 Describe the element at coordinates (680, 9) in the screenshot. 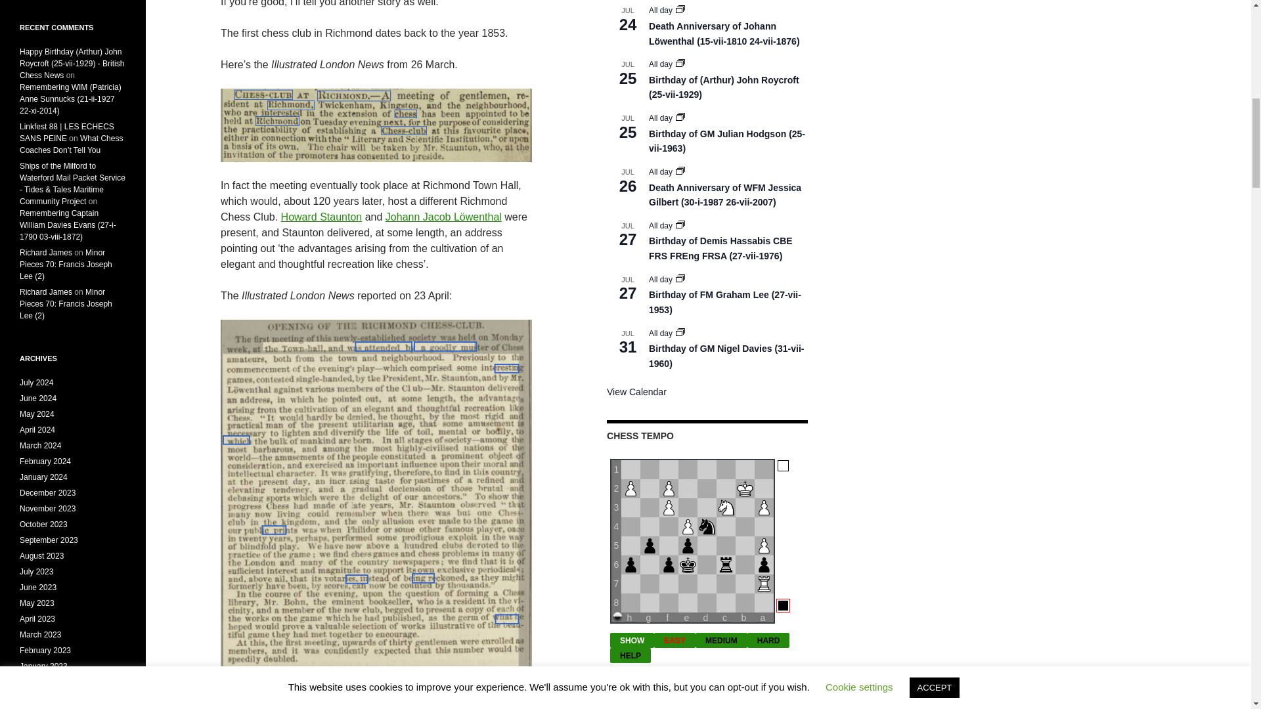

I see `Event Series` at that location.